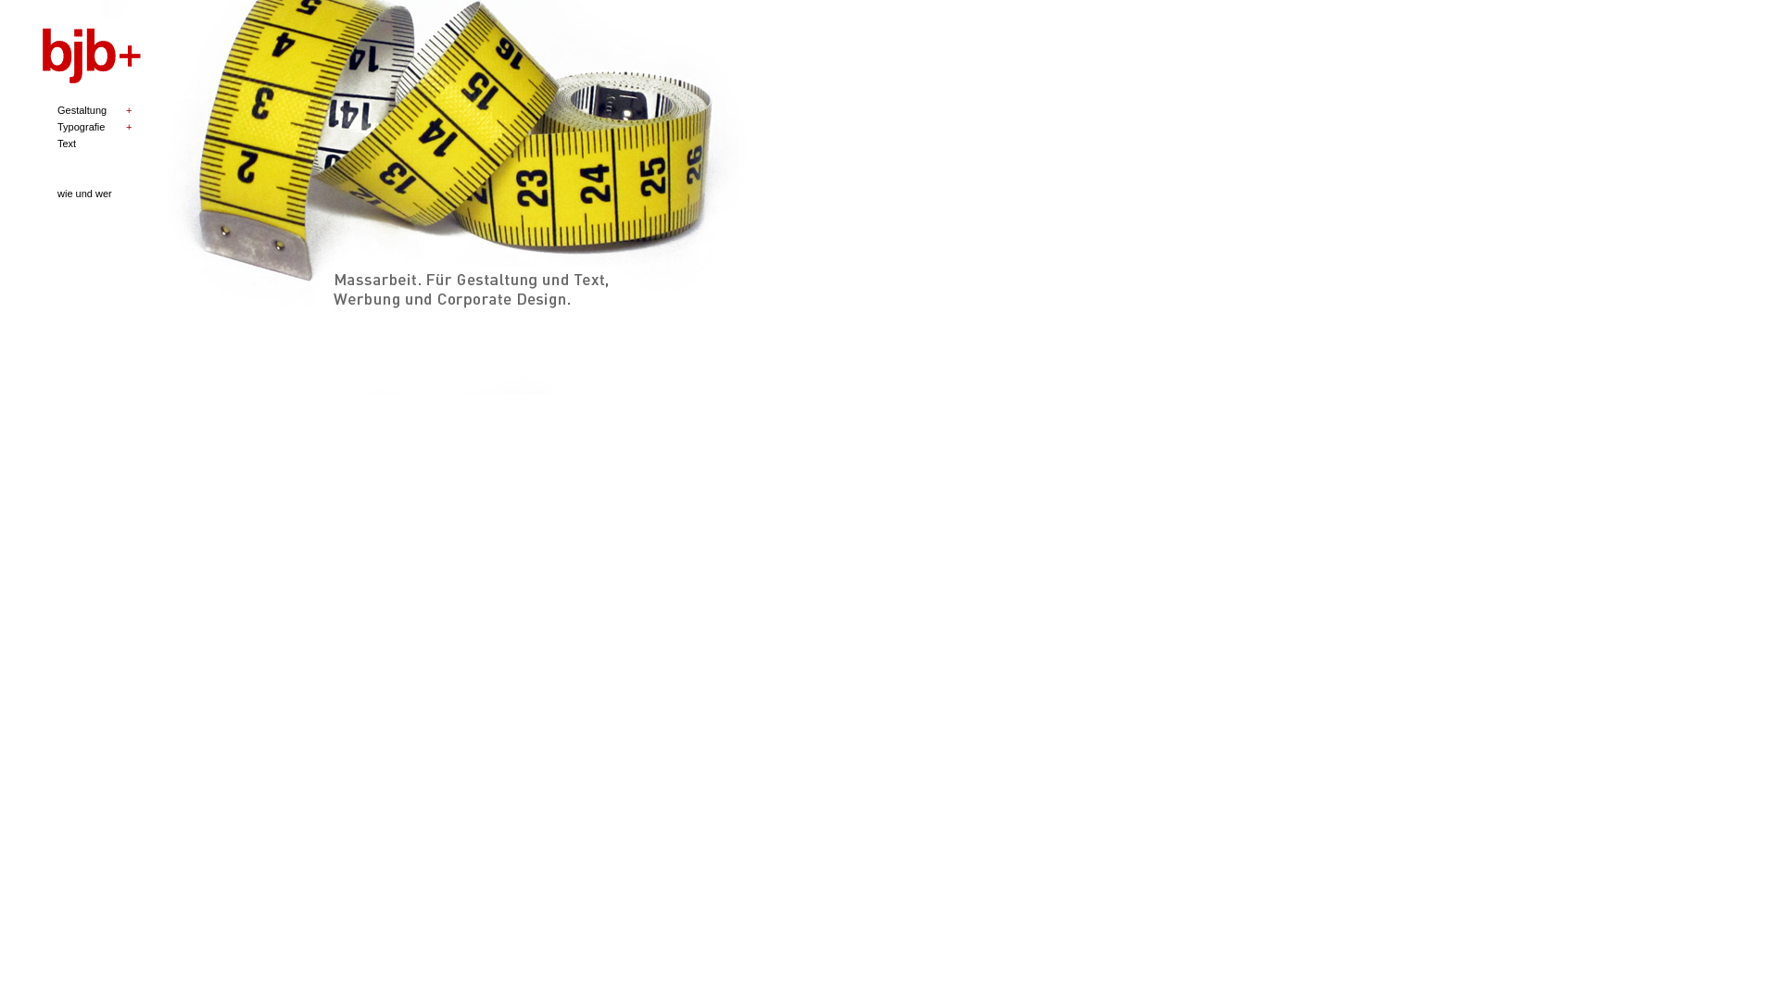 Image resolution: width=1779 pixels, height=1000 pixels. What do you see at coordinates (85, 194) in the screenshot?
I see `wie und wer` at bounding box center [85, 194].